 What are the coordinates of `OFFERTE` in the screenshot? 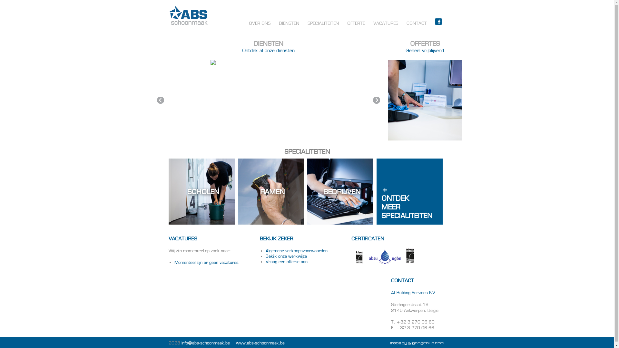 It's located at (356, 23).